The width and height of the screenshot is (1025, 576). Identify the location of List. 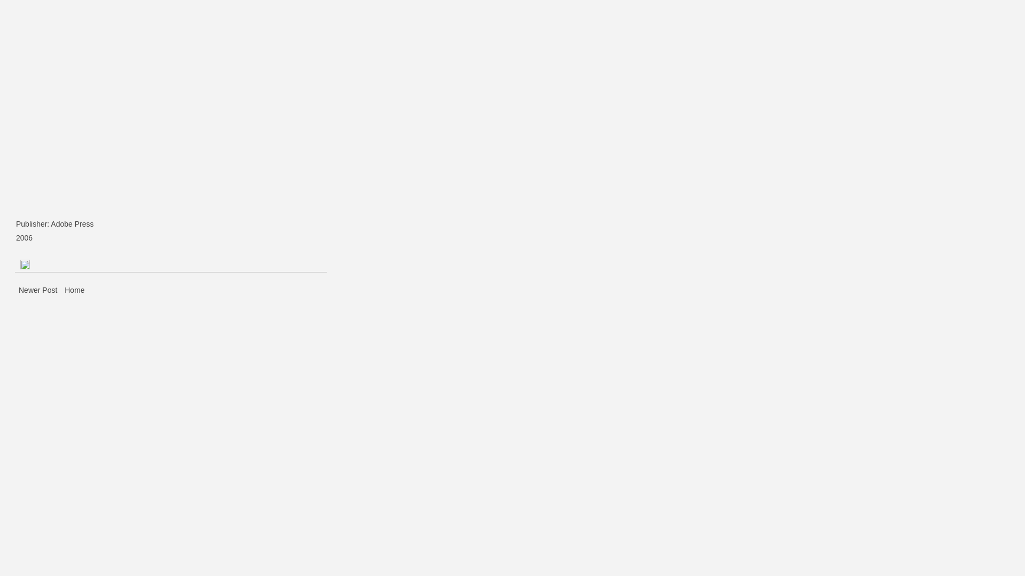
(35, 93).